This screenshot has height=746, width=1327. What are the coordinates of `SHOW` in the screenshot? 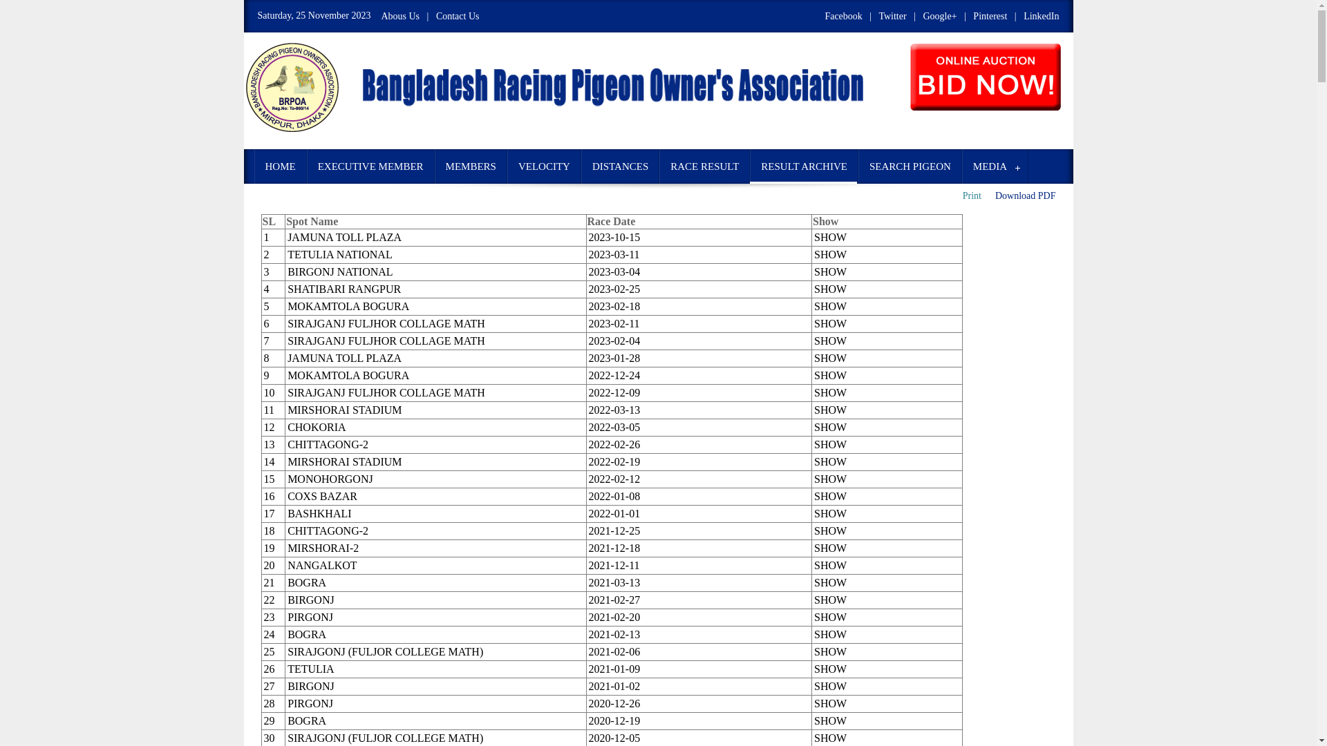 It's located at (831, 652).